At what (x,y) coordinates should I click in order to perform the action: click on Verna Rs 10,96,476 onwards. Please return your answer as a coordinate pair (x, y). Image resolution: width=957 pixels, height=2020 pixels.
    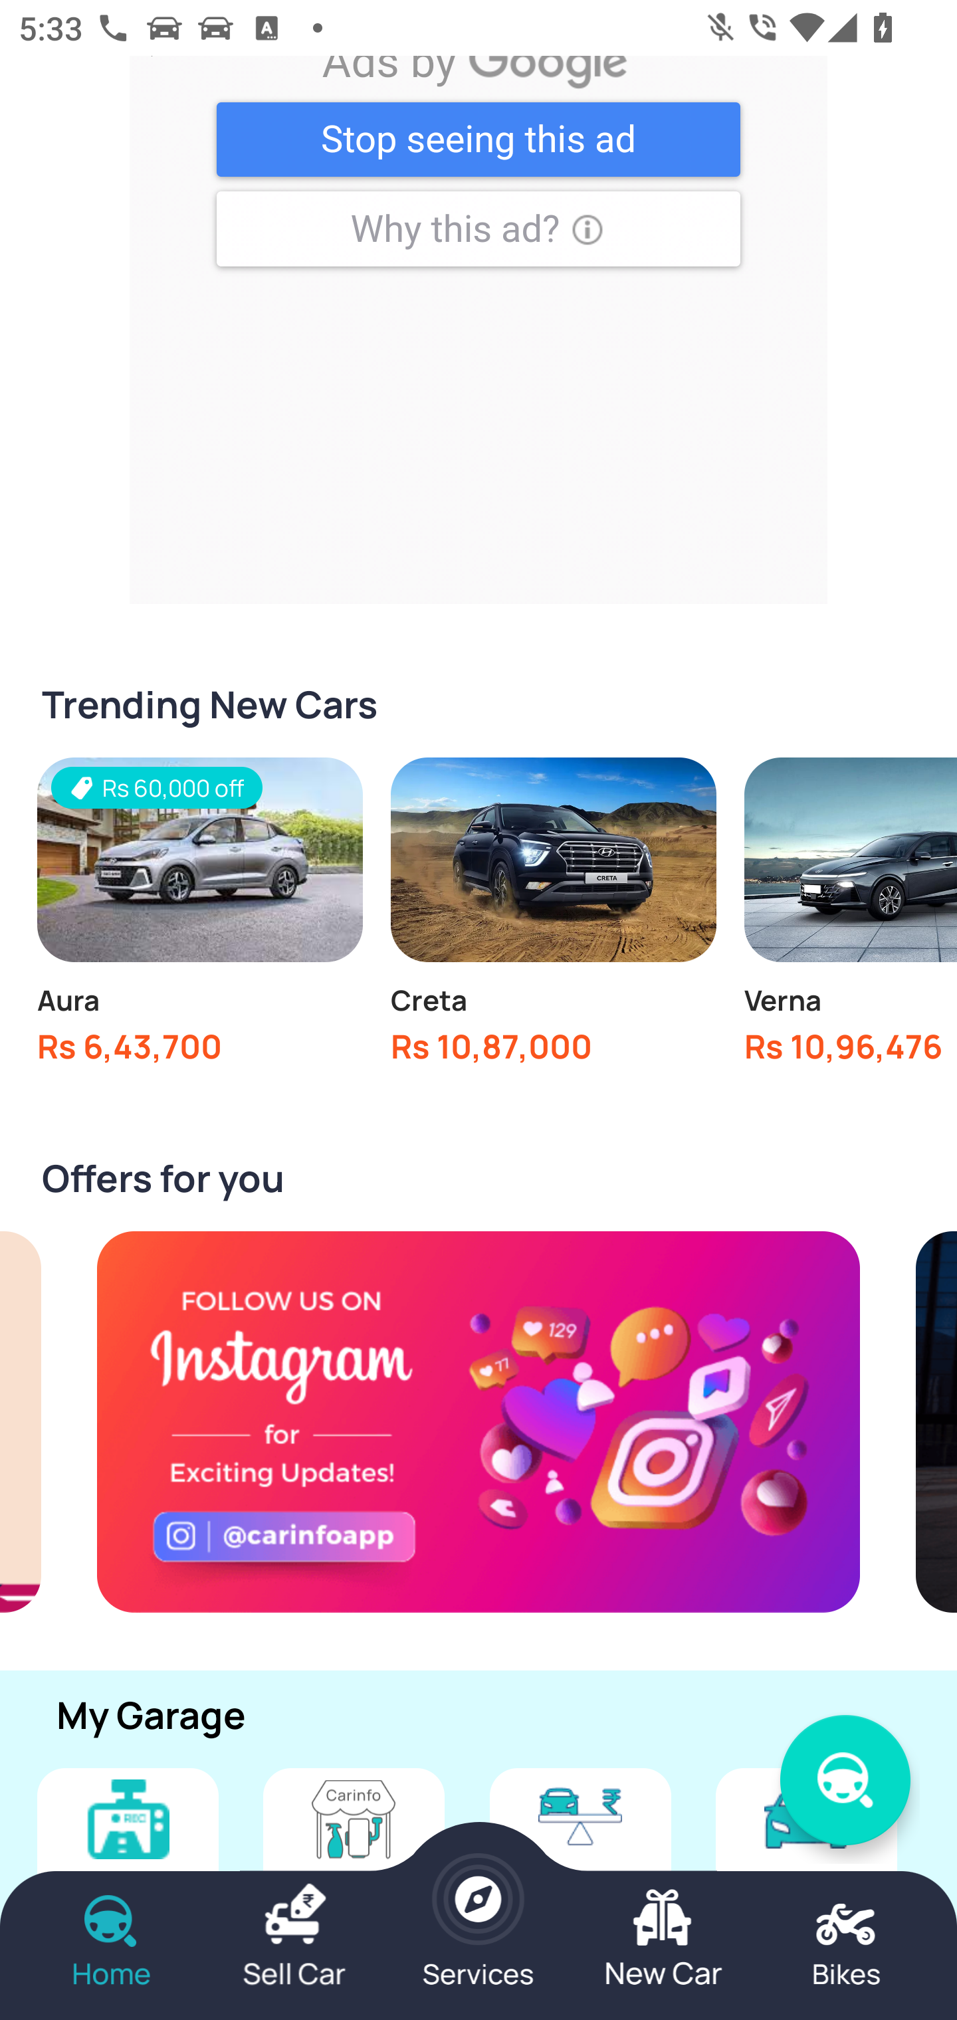
    Looking at the image, I should click on (851, 918).